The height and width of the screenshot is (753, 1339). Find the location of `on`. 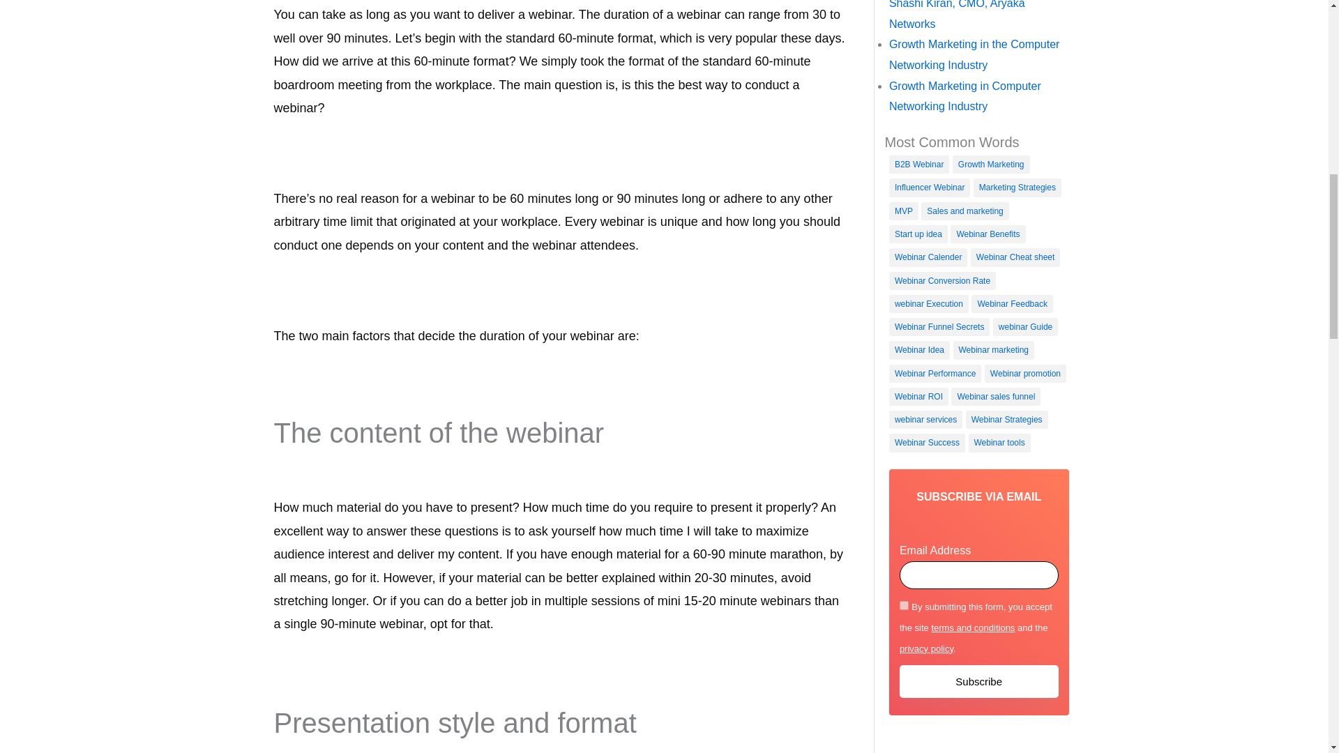

on is located at coordinates (904, 605).